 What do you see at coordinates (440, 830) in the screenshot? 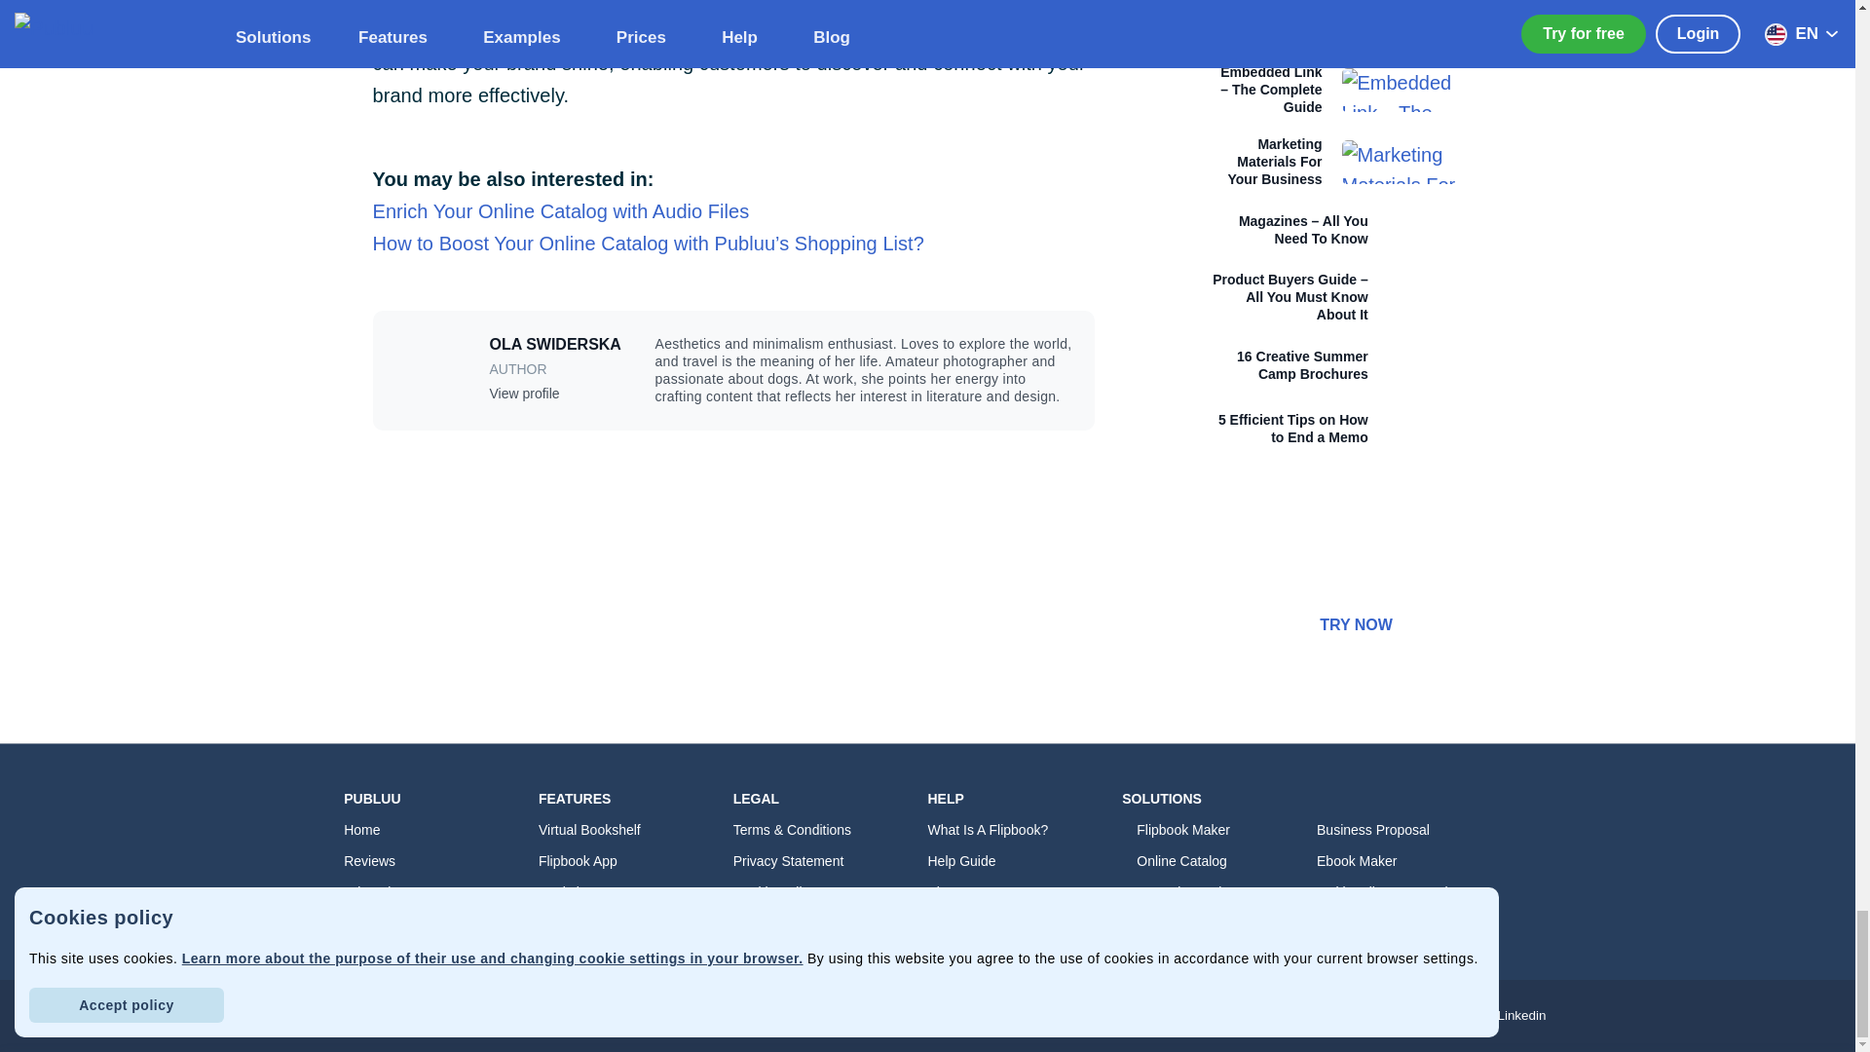
I see `Home` at bounding box center [440, 830].